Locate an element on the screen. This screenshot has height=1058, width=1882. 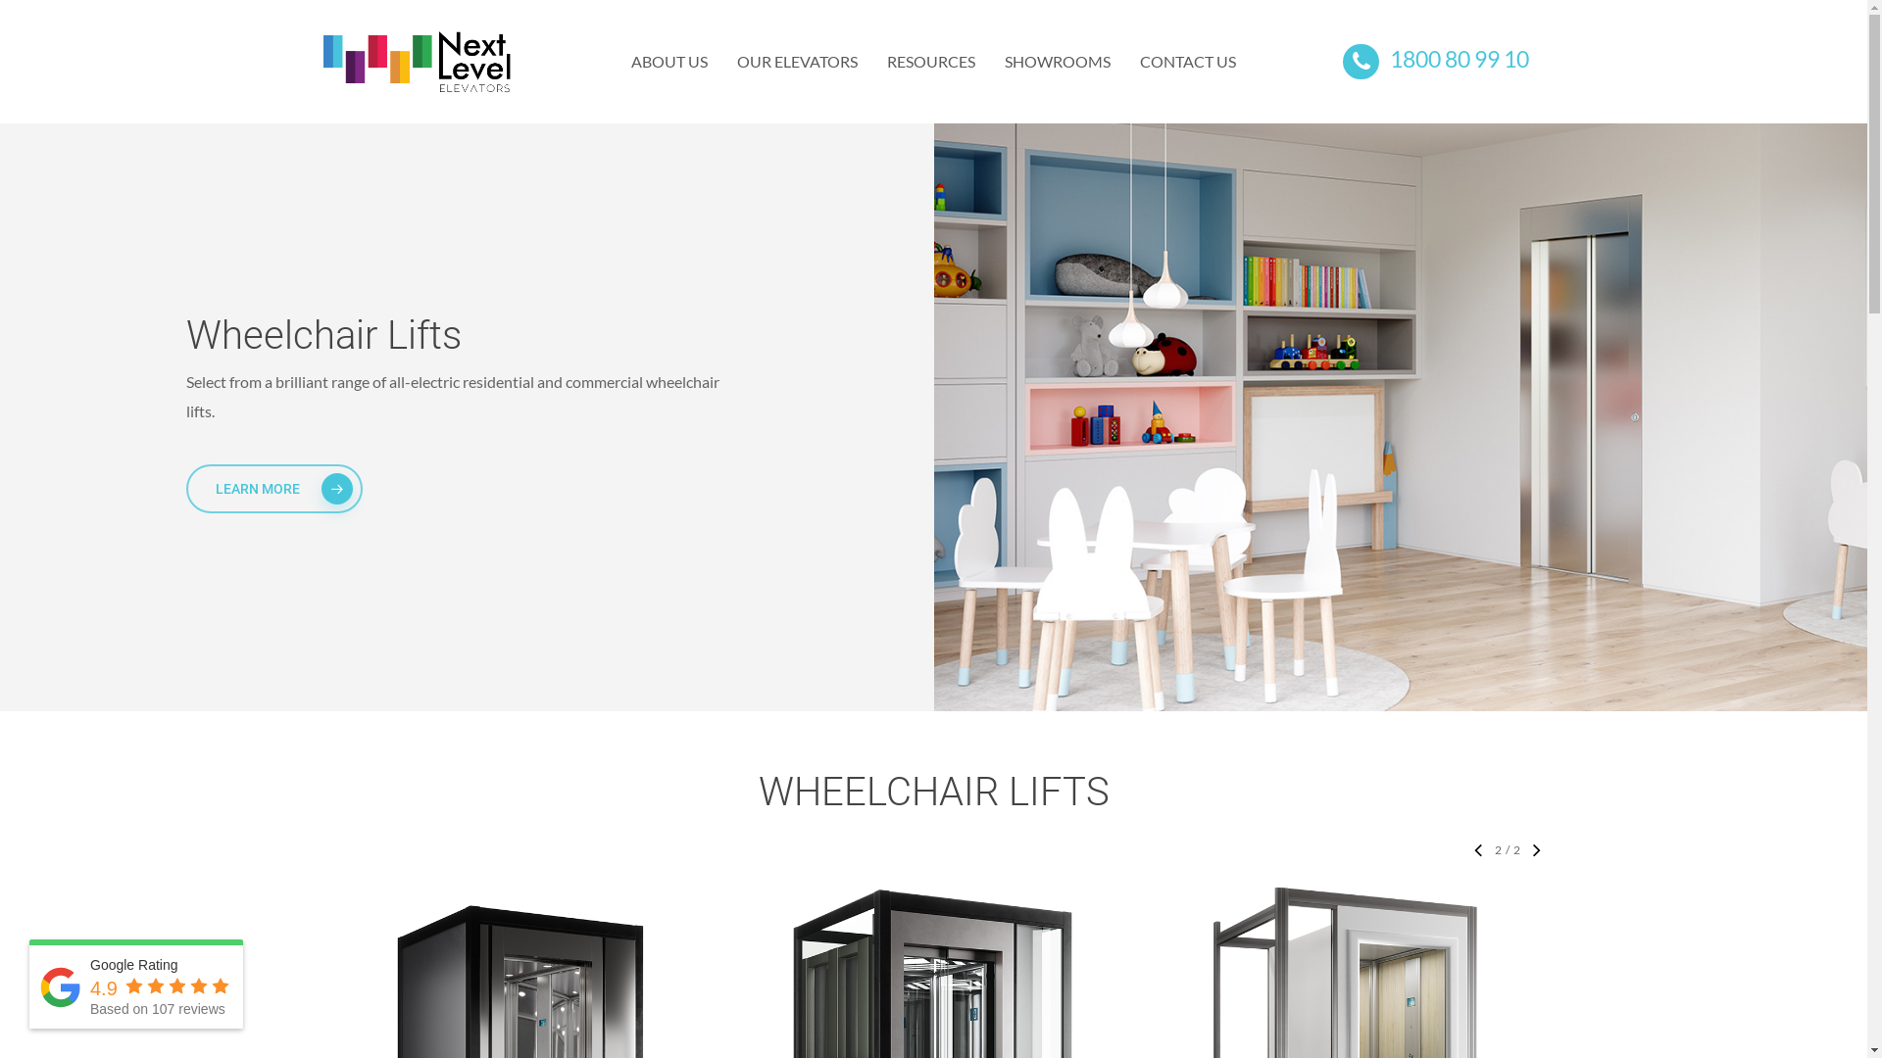
RESOURCES is located at coordinates (931, 62).